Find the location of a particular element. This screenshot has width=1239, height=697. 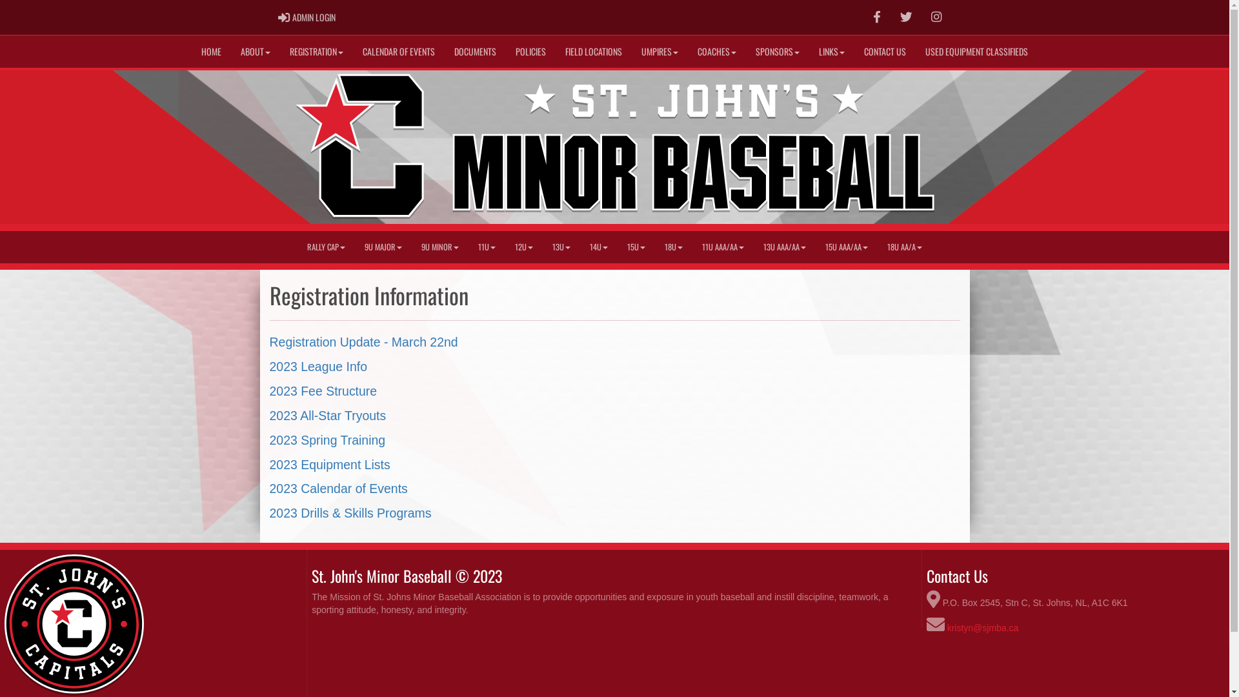

18U is located at coordinates (674, 247).